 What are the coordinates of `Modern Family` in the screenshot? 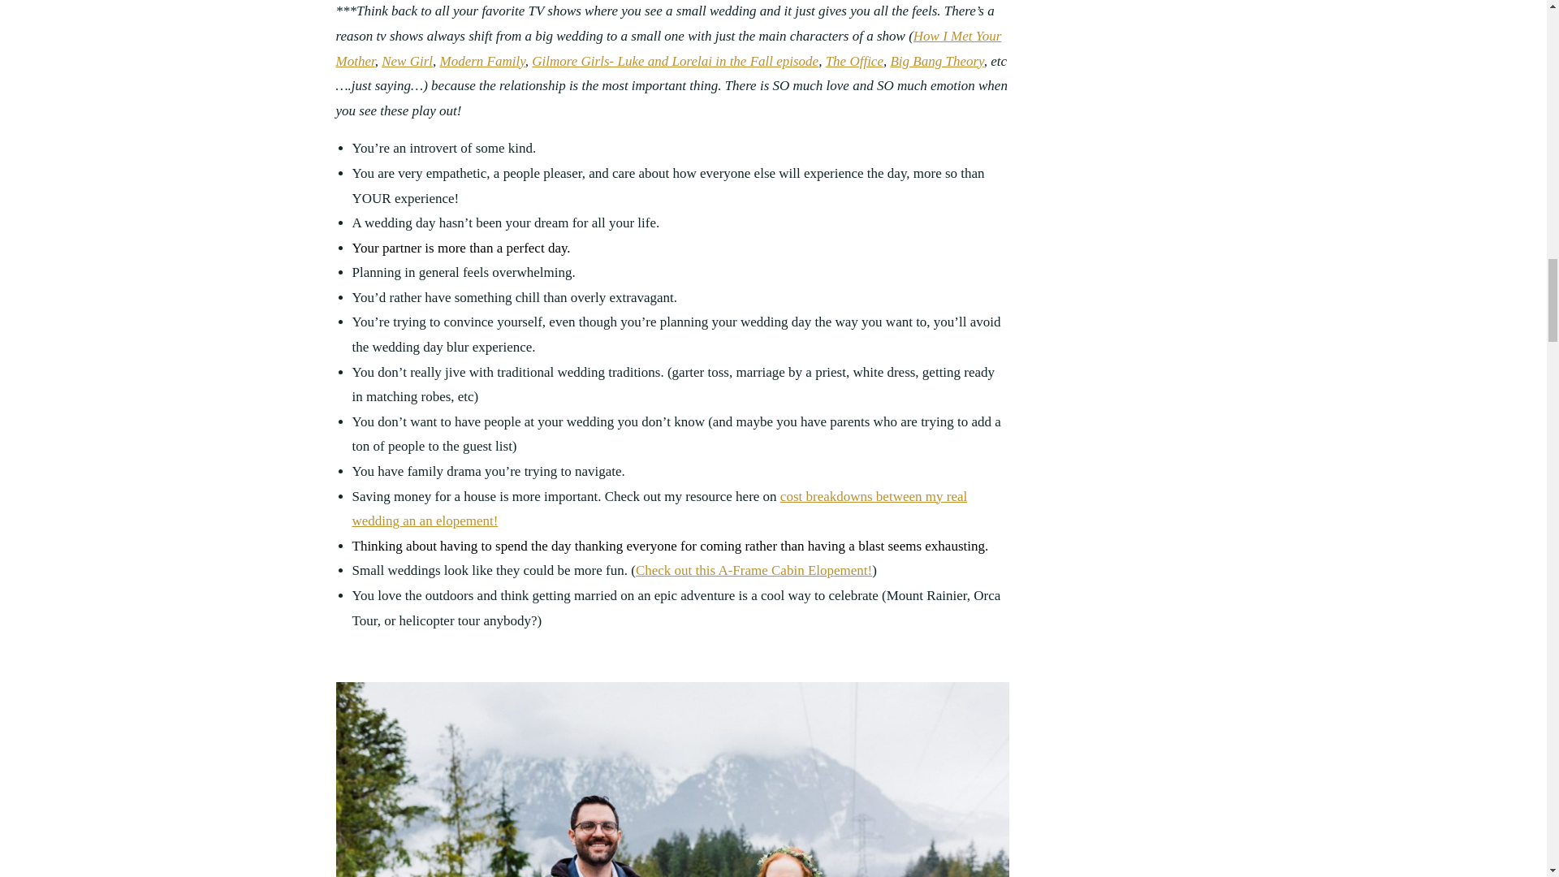 It's located at (482, 61).